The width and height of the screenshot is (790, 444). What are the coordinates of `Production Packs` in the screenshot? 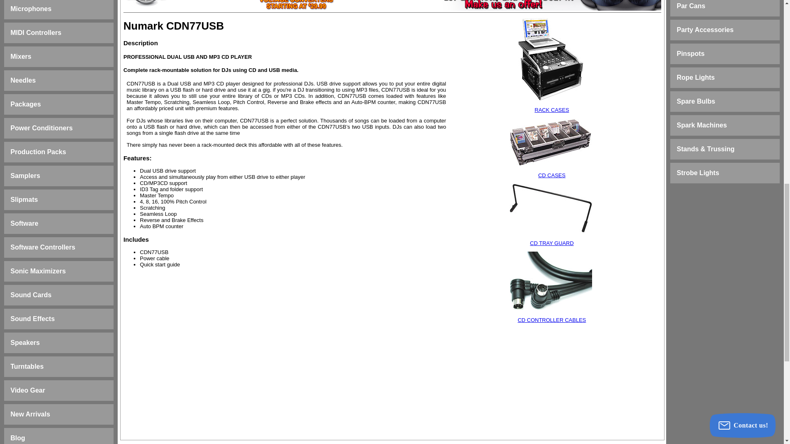 It's located at (39, 152).